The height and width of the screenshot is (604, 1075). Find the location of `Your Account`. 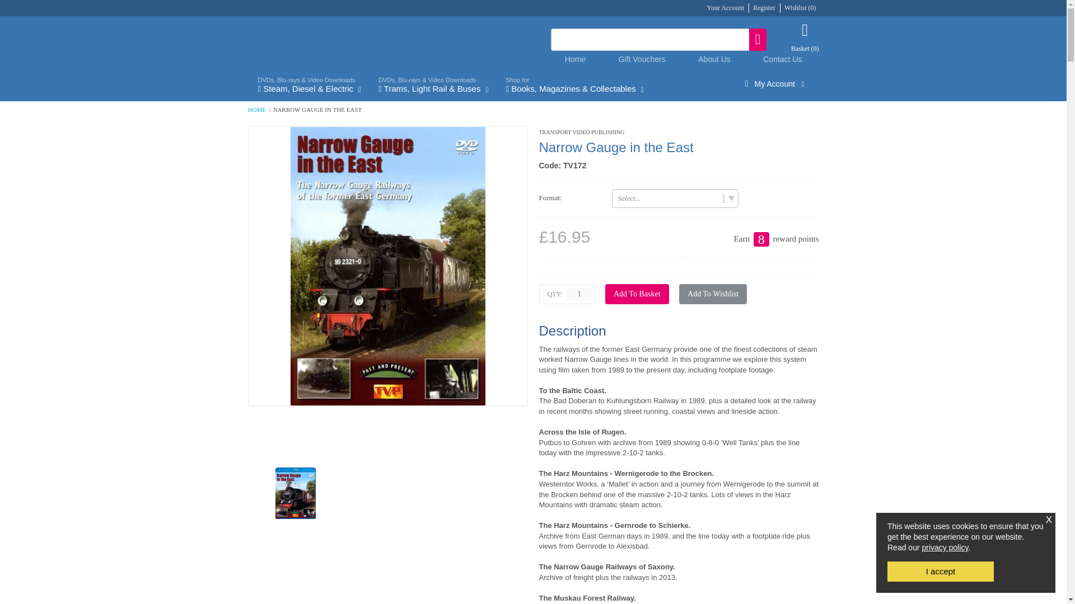

Your Account is located at coordinates (726, 7).